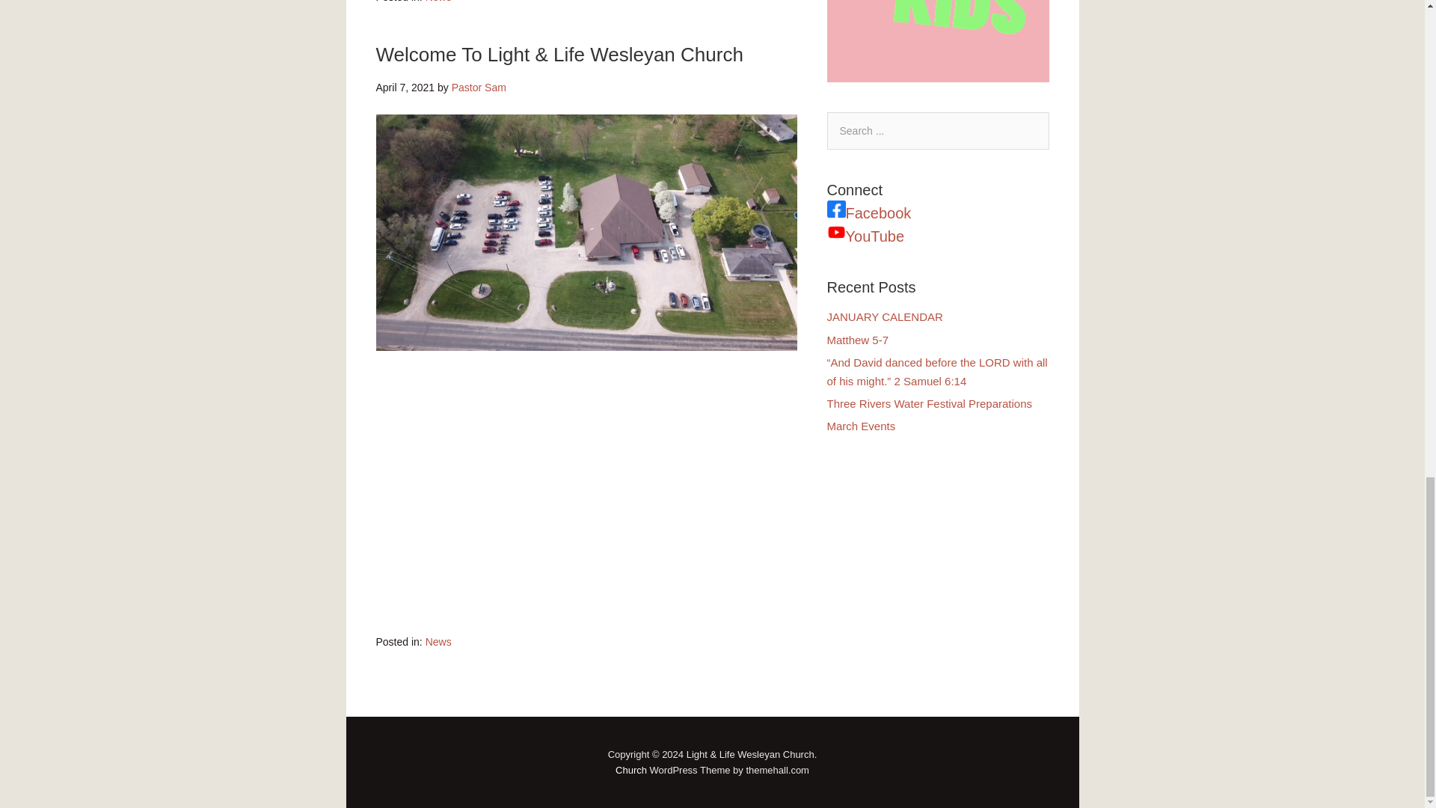  I want to click on Church, so click(631, 769).